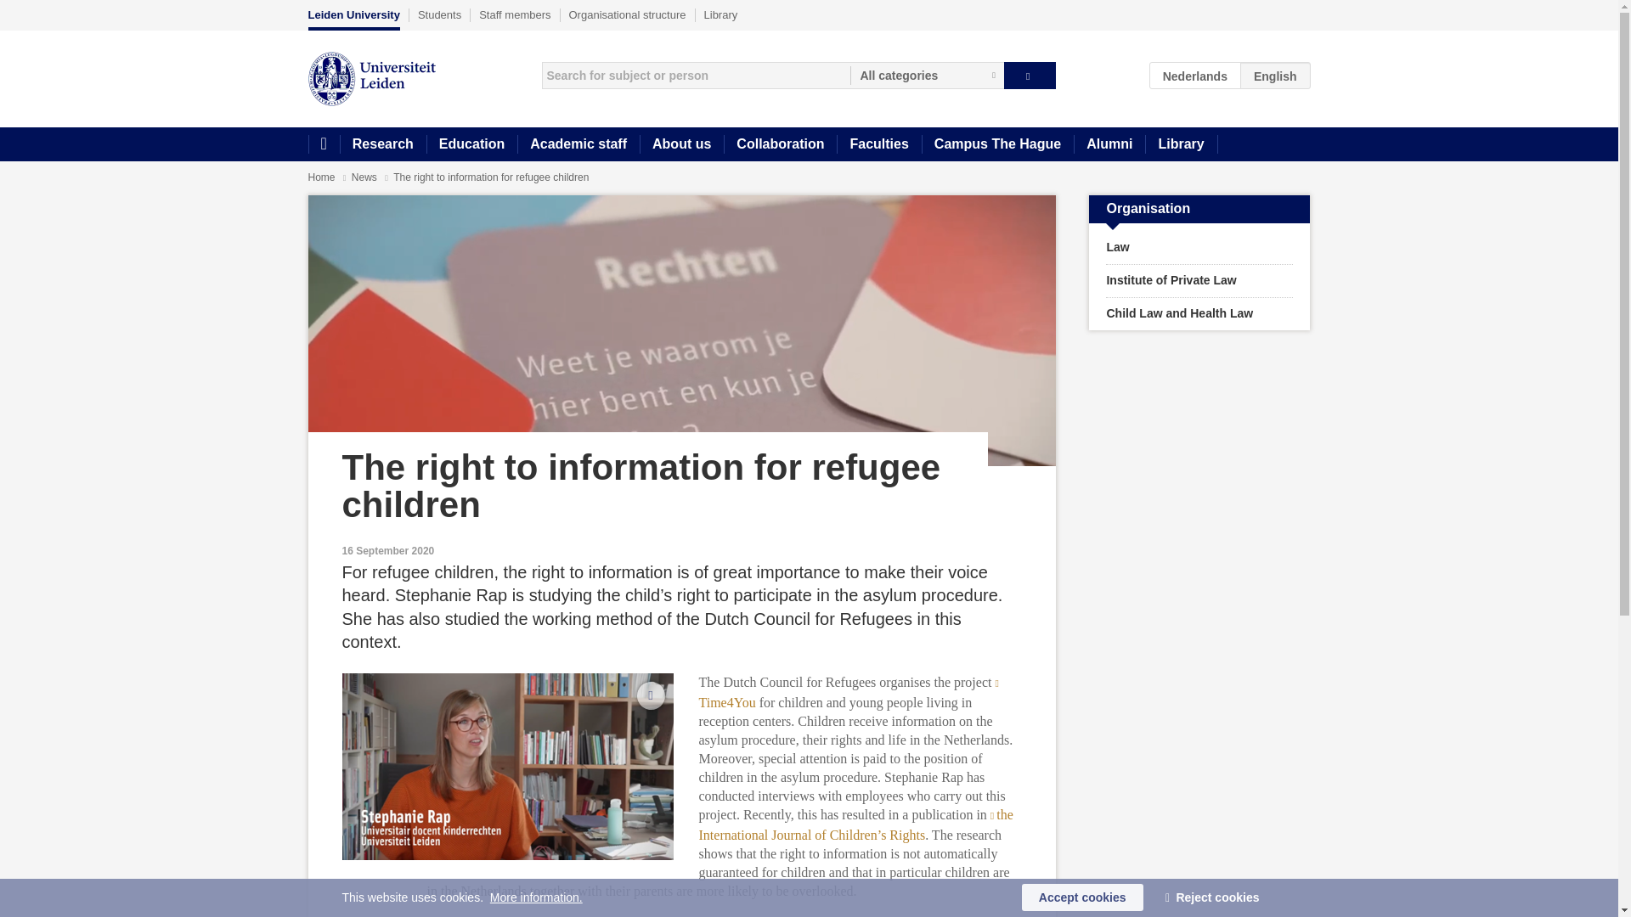 This screenshot has height=917, width=1631. Describe the element at coordinates (721, 14) in the screenshot. I see `Library` at that location.